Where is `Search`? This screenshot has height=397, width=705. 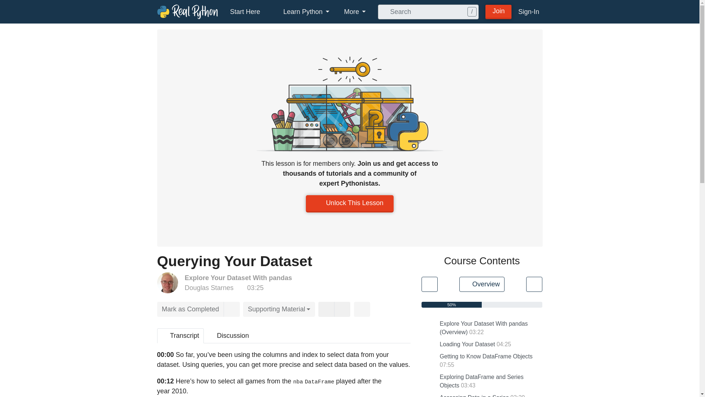 Search is located at coordinates (383, 12).